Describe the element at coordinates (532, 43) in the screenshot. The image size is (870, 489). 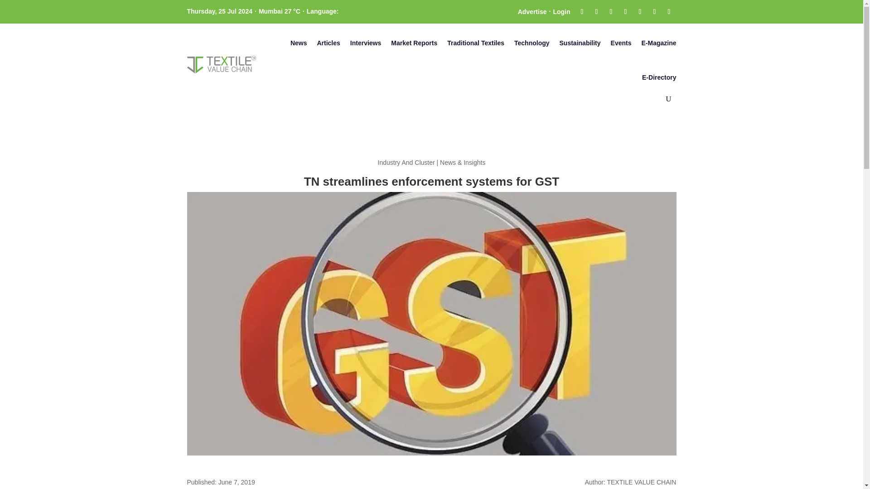
I see `Technology` at that location.